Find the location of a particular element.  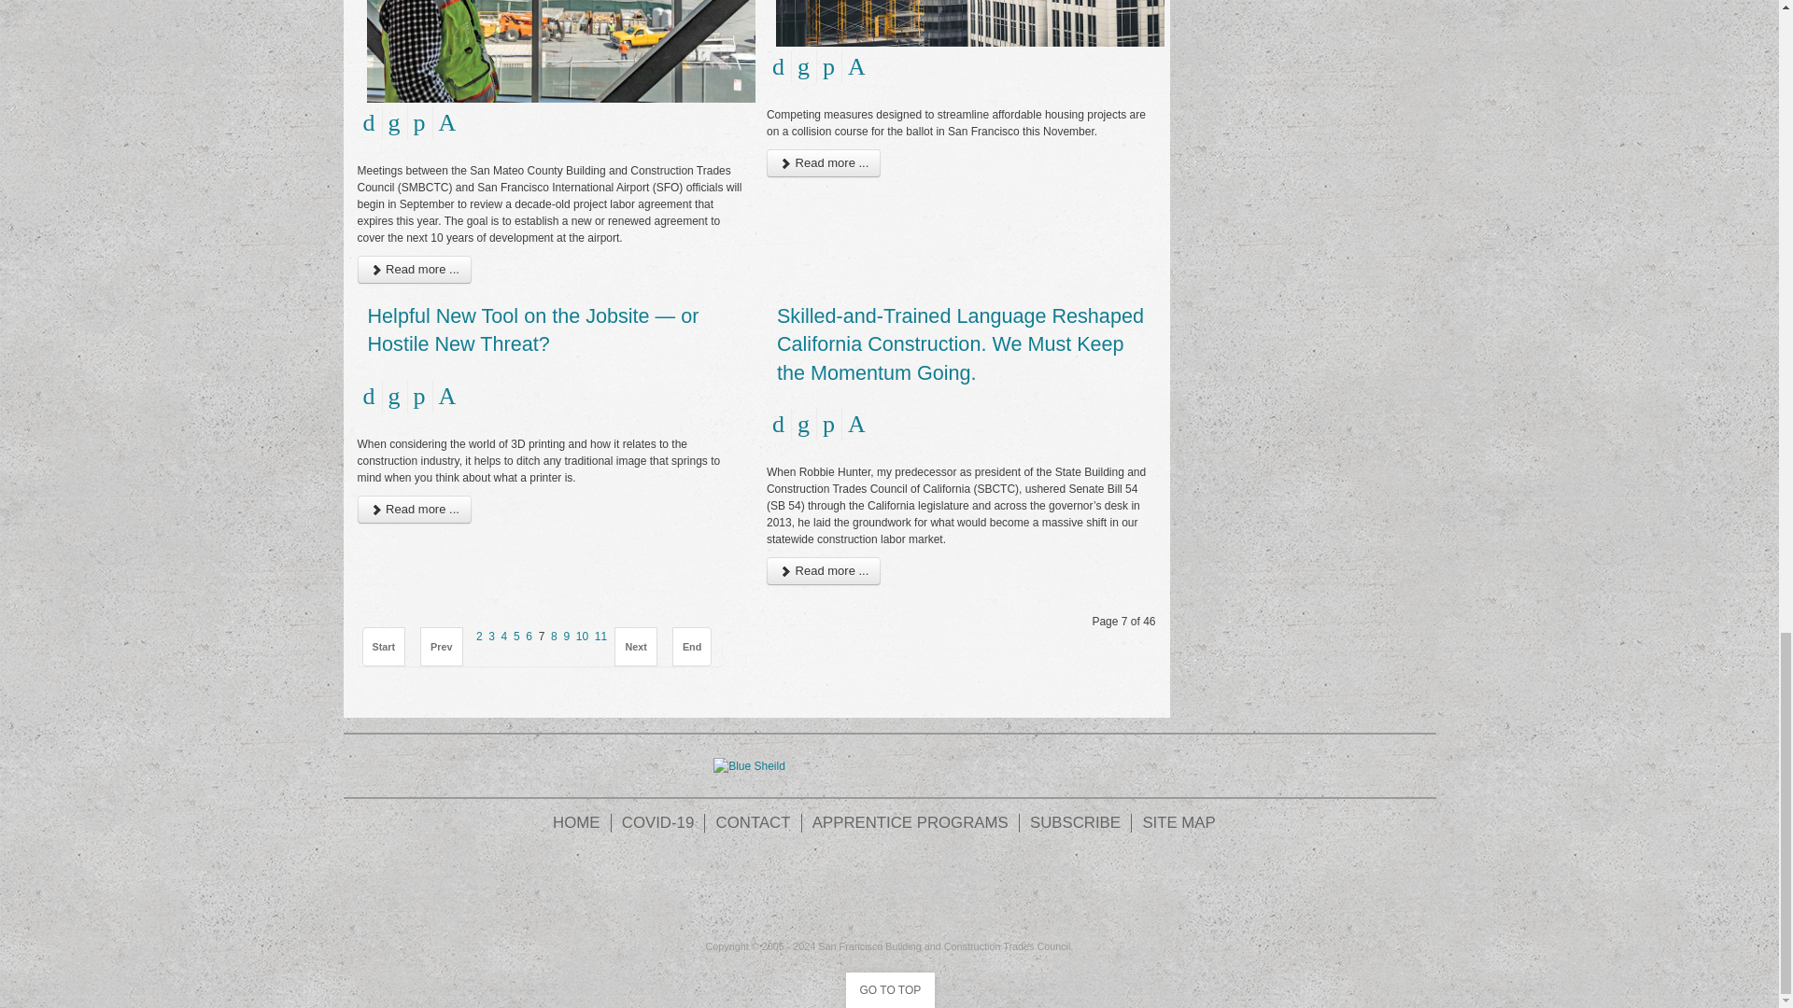

End is located at coordinates (692, 646).